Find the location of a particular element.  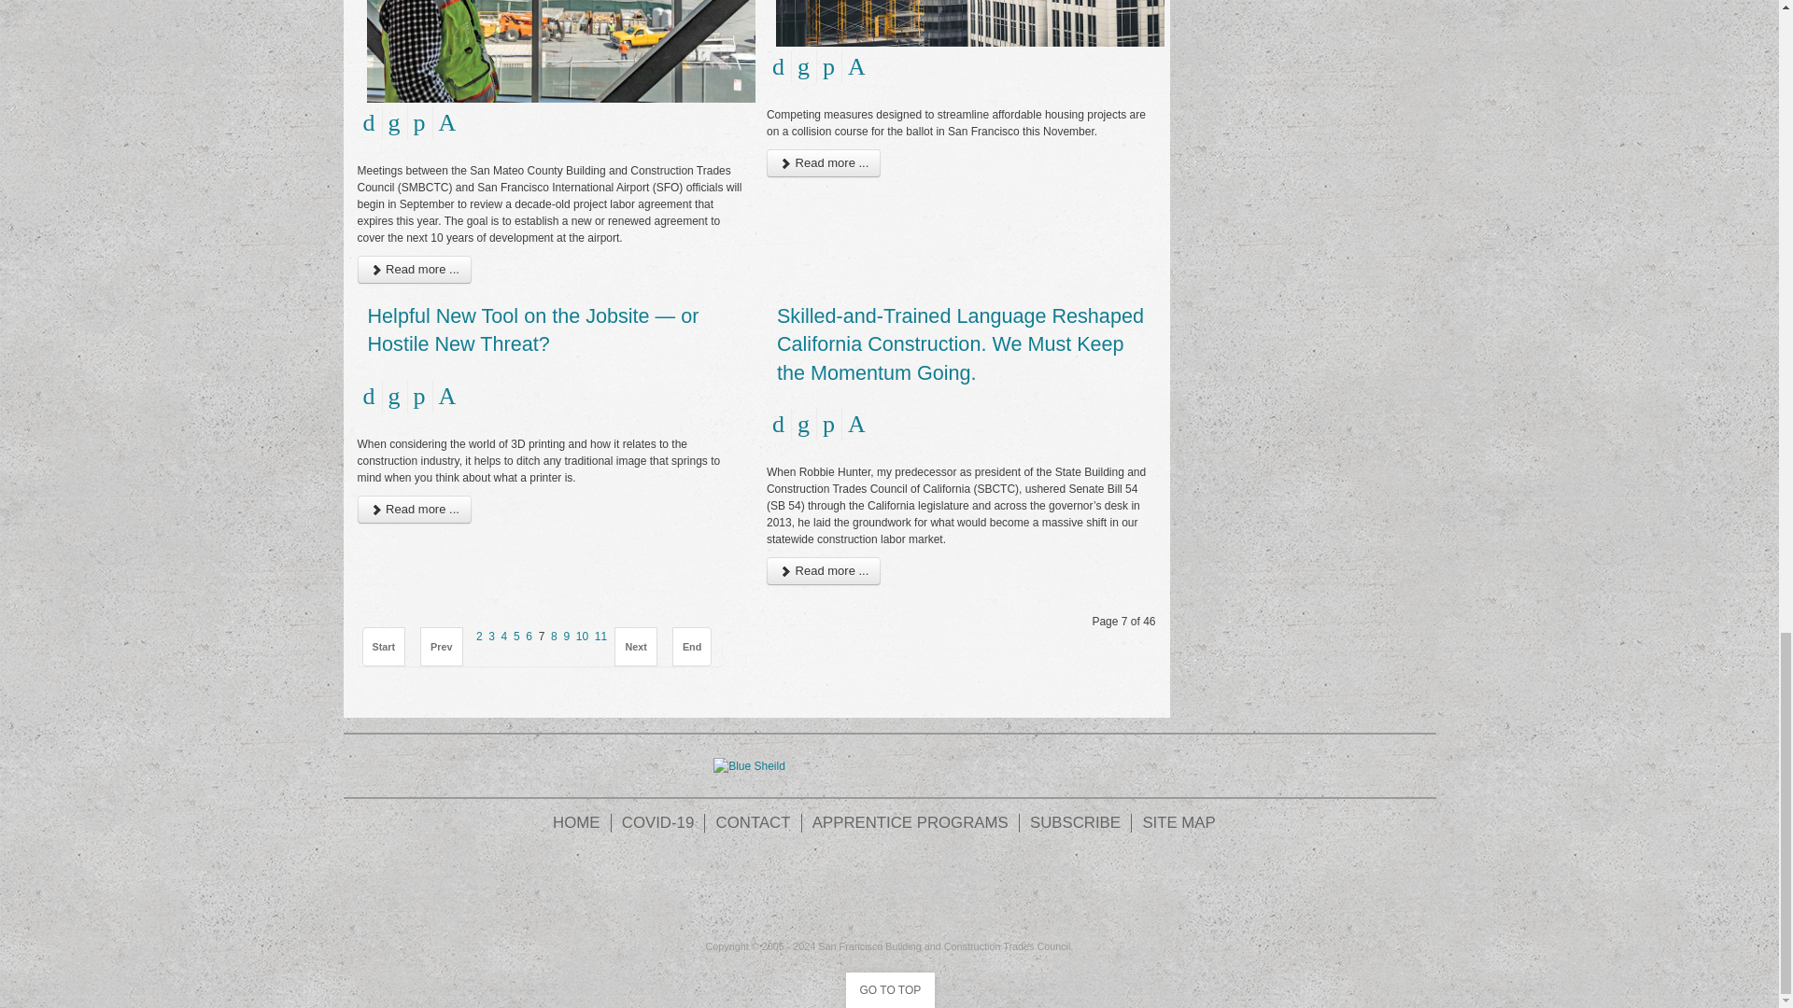

End is located at coordinates (692, 646).